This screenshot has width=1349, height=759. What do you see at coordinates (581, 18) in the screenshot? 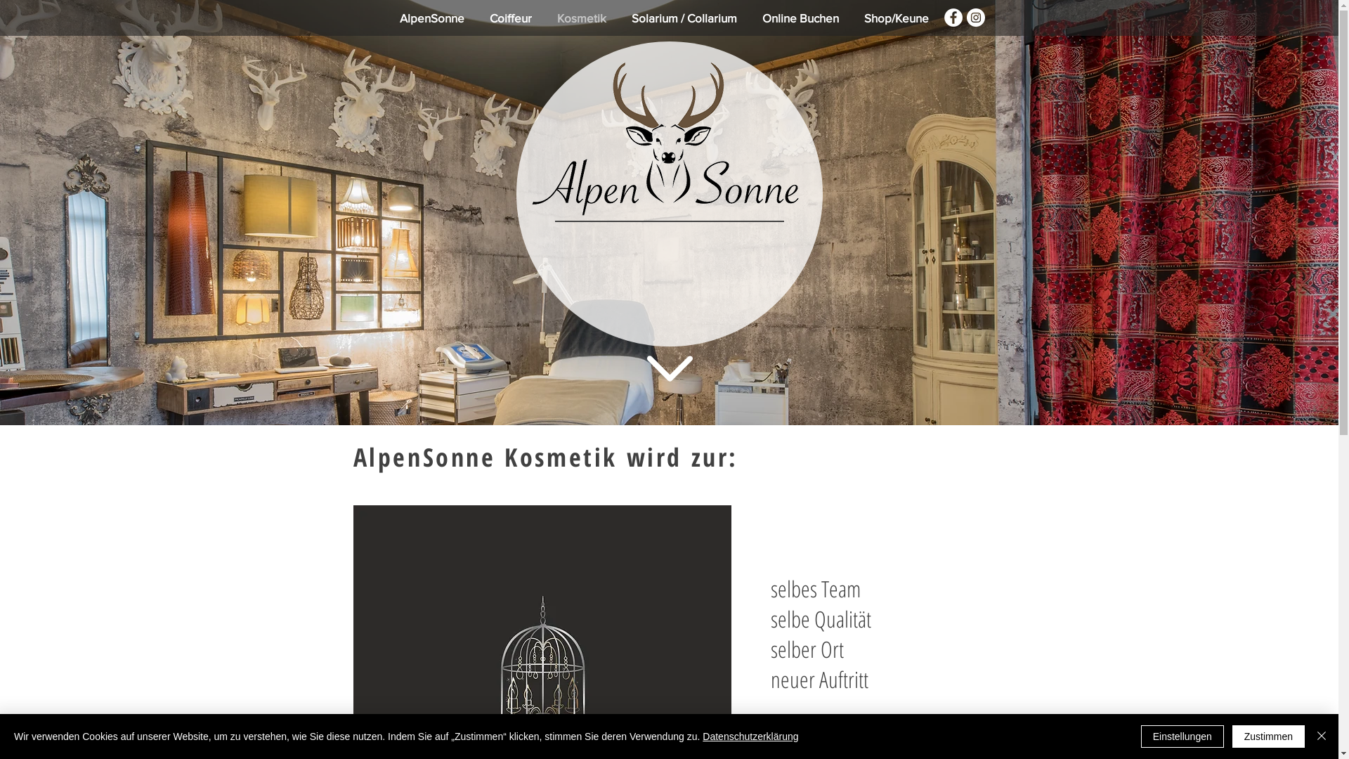
I see `Kosmetik` at bounding box center [581, 18].